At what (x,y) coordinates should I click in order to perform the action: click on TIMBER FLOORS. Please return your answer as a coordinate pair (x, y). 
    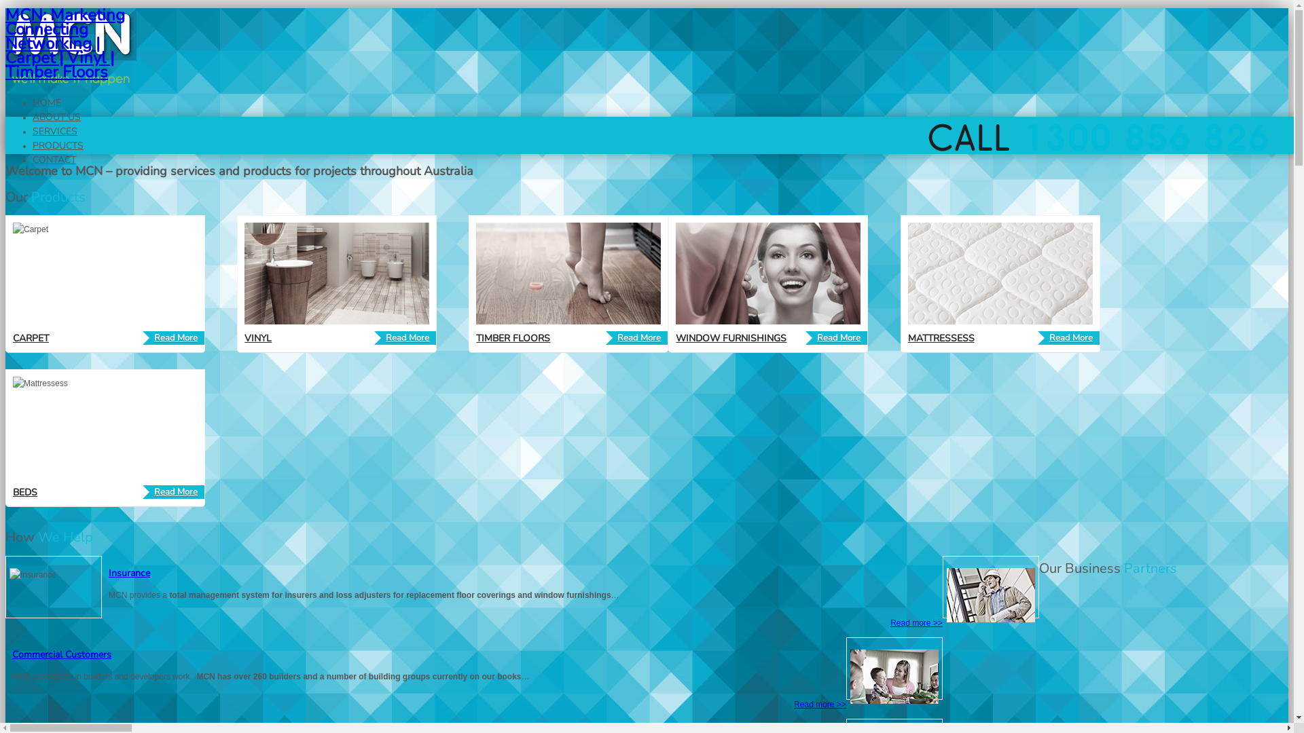
    Looking at the image, I should click on (513, 338).